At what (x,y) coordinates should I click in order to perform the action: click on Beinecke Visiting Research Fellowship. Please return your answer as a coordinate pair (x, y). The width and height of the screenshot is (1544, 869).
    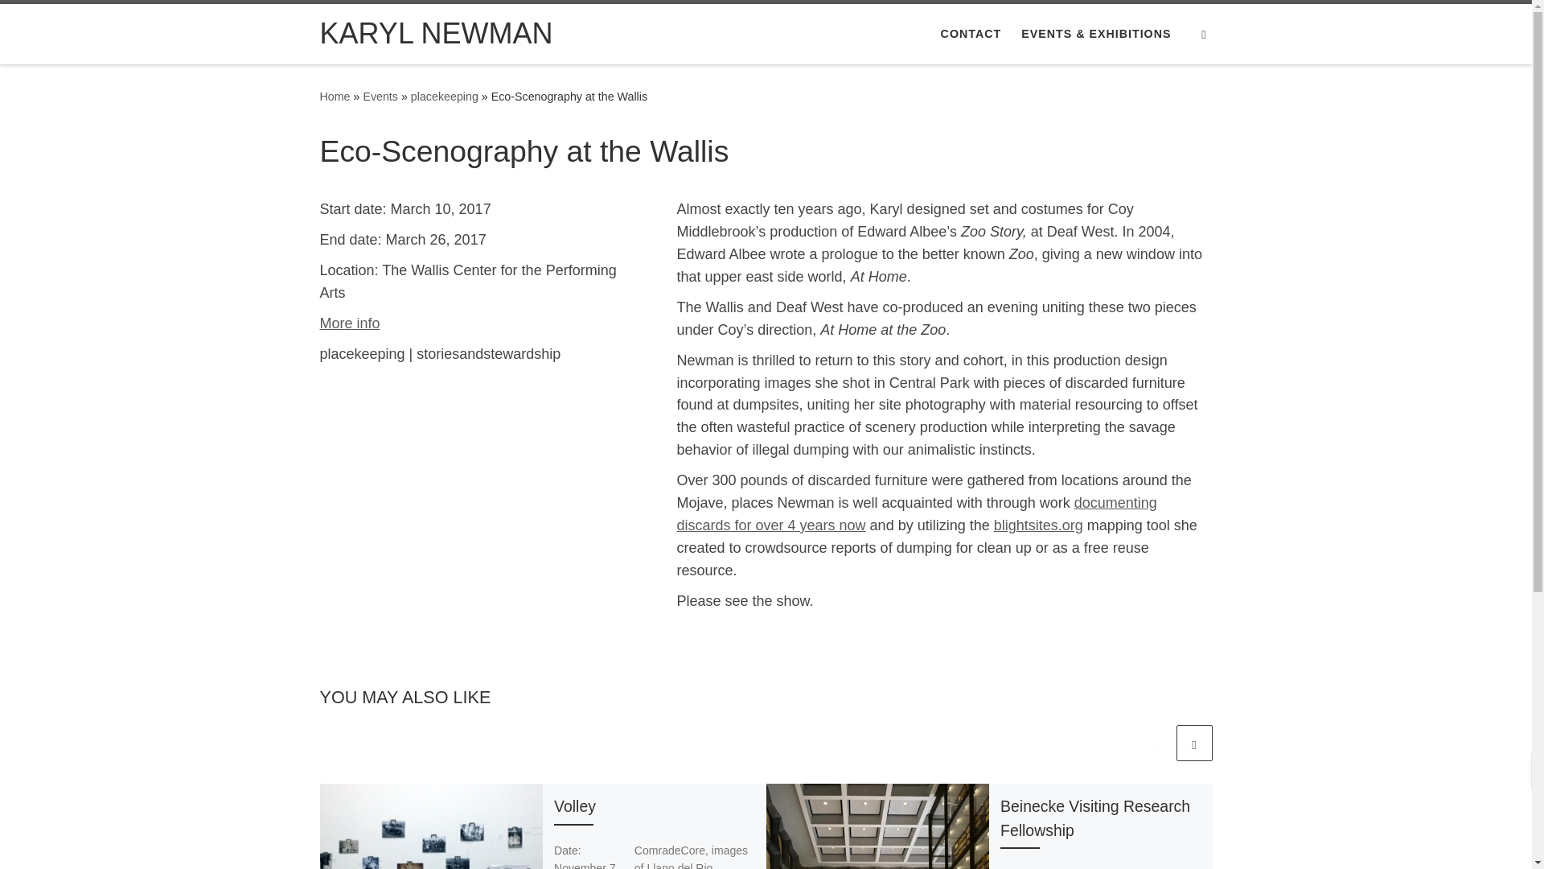
    Looking at the image, I should click on (1095, 818).